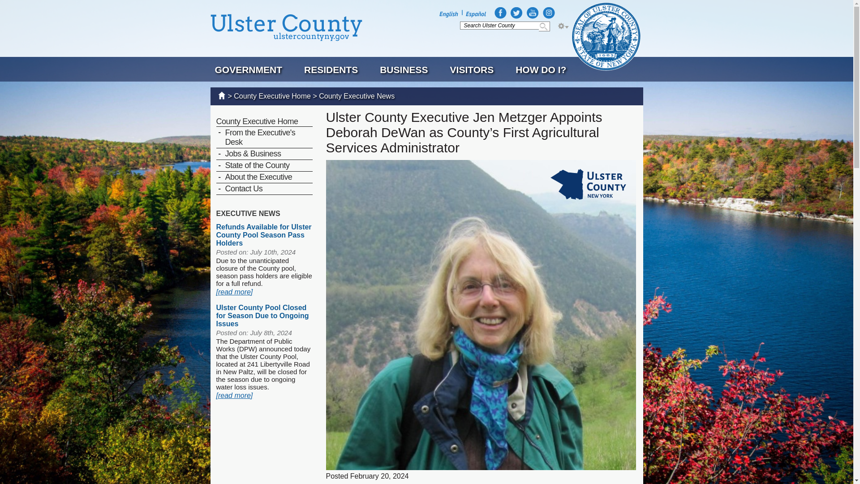 This screenshot has width=860, height=484. I want to click on Facebook, so click(500, 13).